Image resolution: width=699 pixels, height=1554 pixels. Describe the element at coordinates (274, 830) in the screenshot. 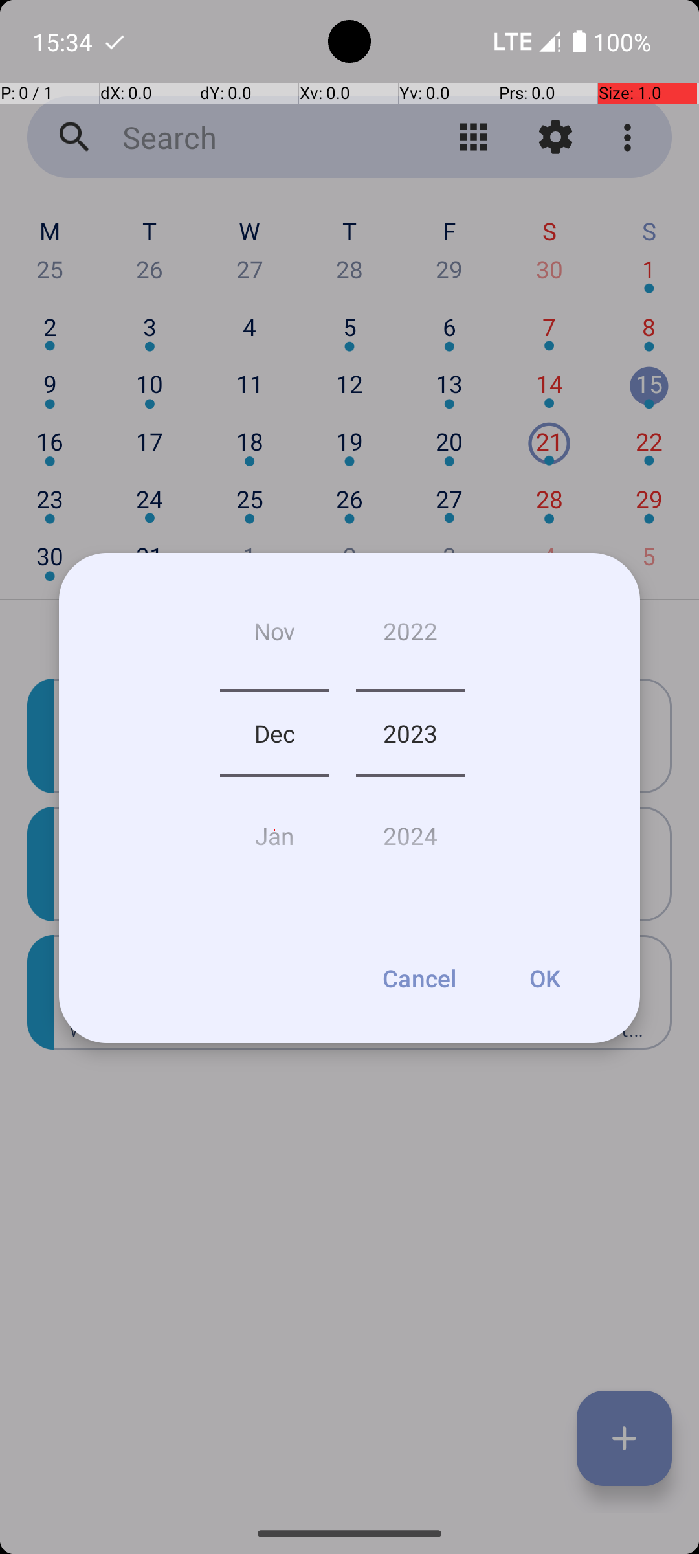

I see `Jan` at that location.